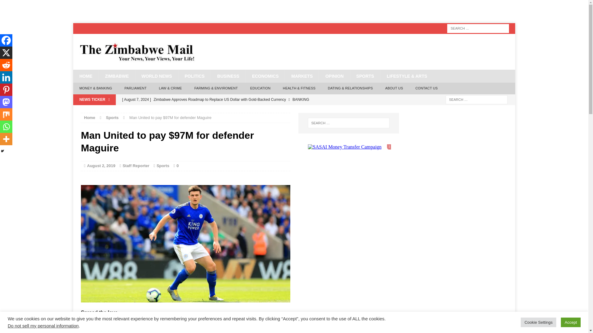 The image size is (593, 333). What do you see at coordinates (135, 88) in the screenshot?
I see `PARLIAMENT` at bounding box center [135, 88].